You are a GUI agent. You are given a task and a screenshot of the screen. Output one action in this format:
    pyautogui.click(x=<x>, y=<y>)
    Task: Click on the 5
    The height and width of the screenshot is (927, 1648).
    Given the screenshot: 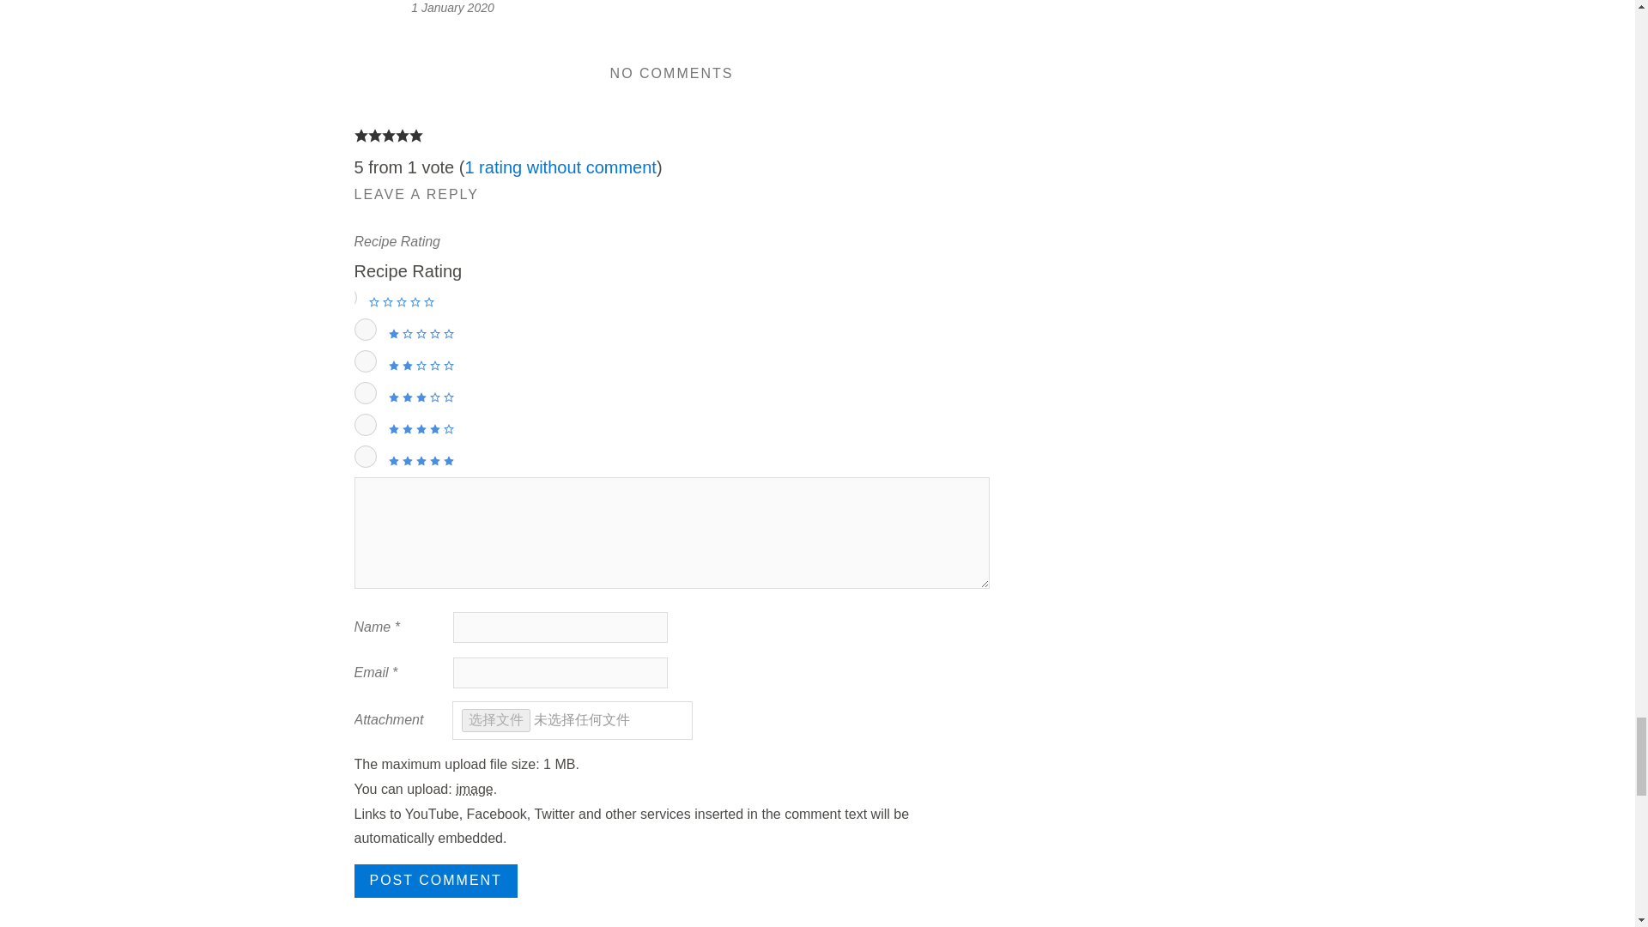 What is the action you would take?
    pyautogui.click(x=364, y=457)
    